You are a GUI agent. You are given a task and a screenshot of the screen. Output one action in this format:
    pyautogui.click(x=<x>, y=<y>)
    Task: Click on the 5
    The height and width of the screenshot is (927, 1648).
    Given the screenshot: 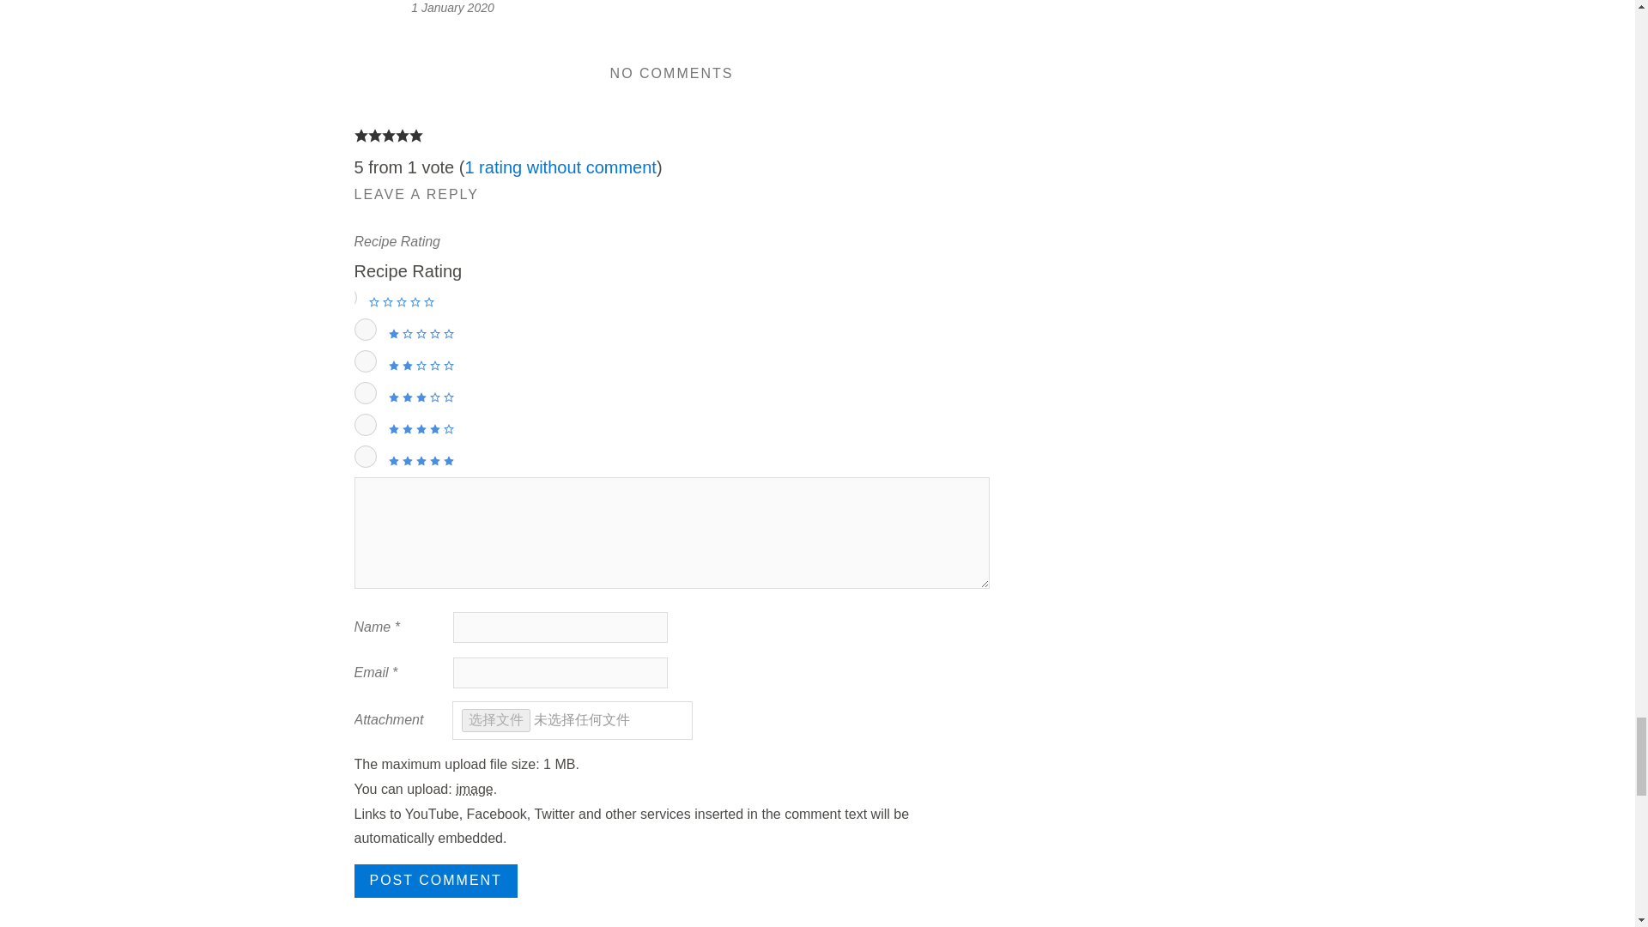 What is the action you would take?
    pyautogui.click(x=364, y=457)
    